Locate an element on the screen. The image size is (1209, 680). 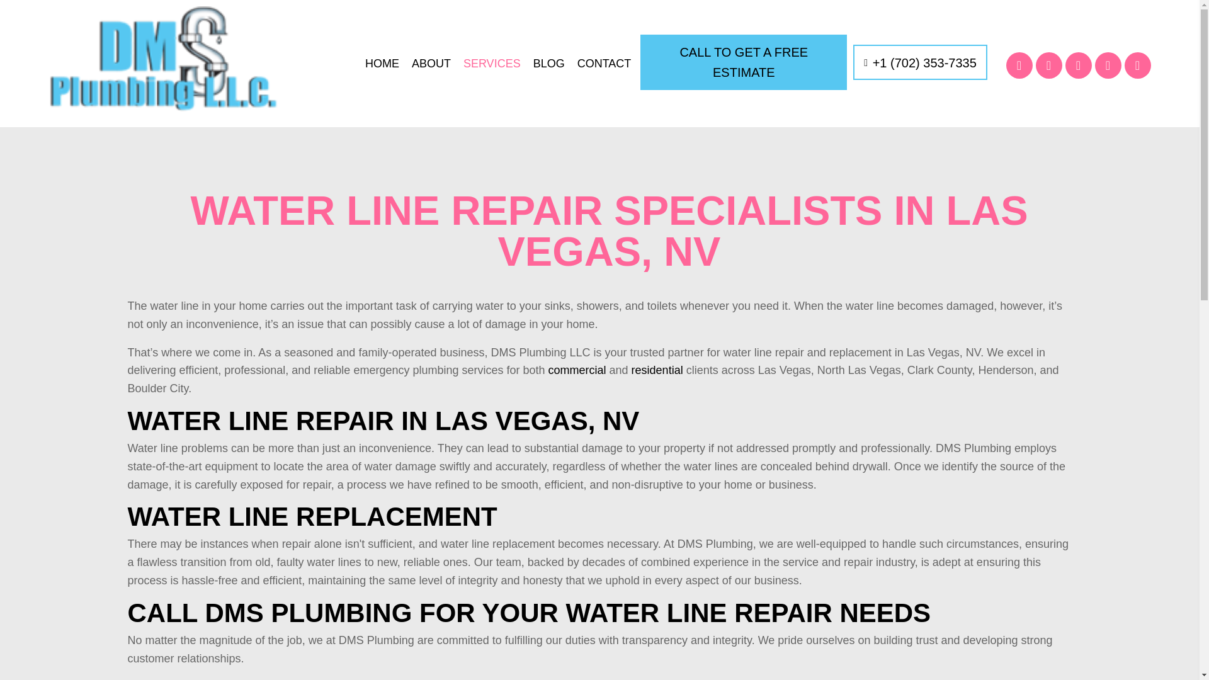
Instagram is located at coordinates (1137, 65).